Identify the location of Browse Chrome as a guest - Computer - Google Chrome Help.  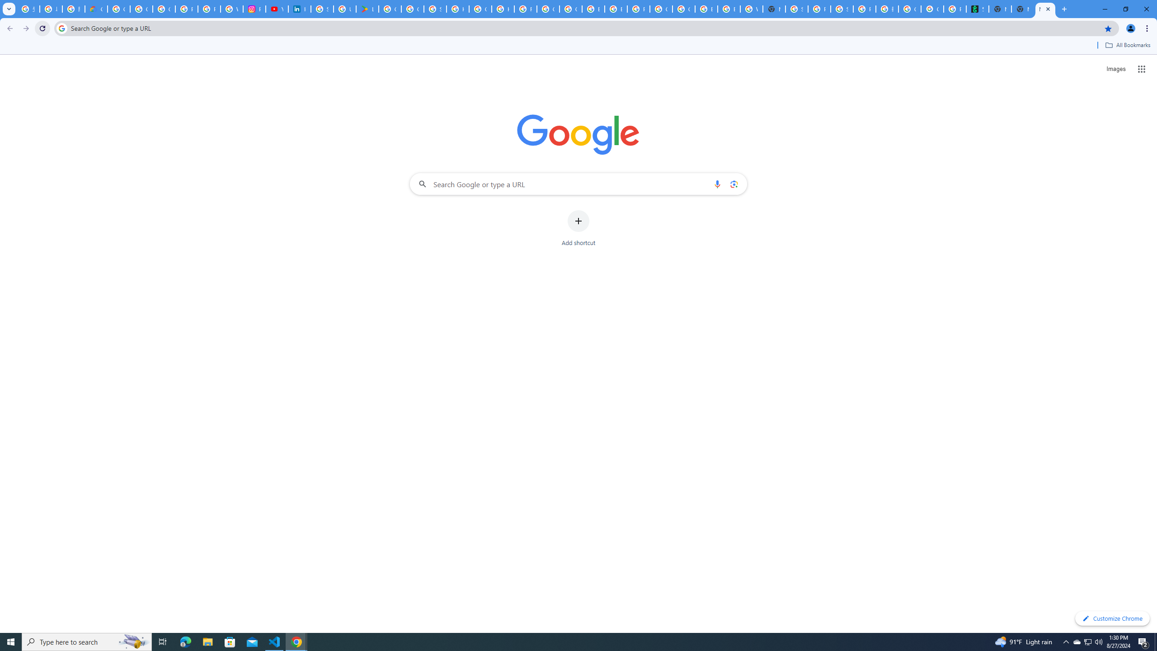
(729, 9).